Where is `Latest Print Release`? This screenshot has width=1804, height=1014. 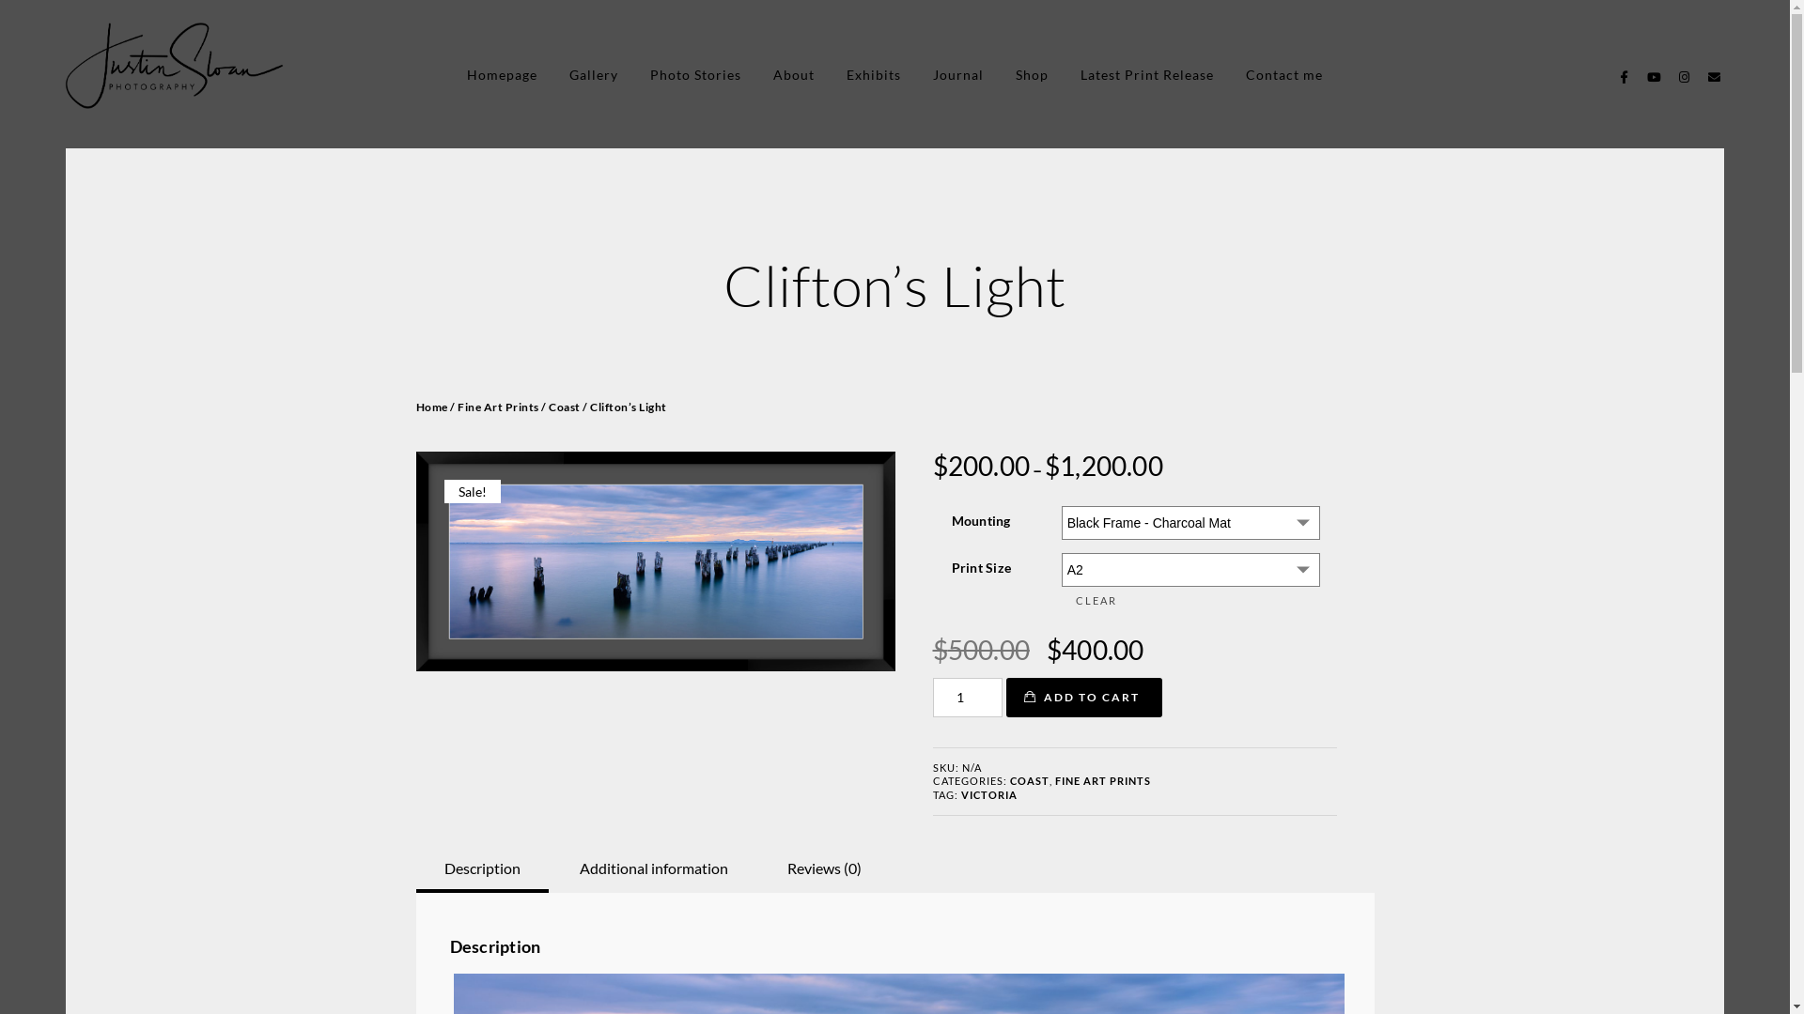
Latest Print Release is located at coordinates (1147, 75).